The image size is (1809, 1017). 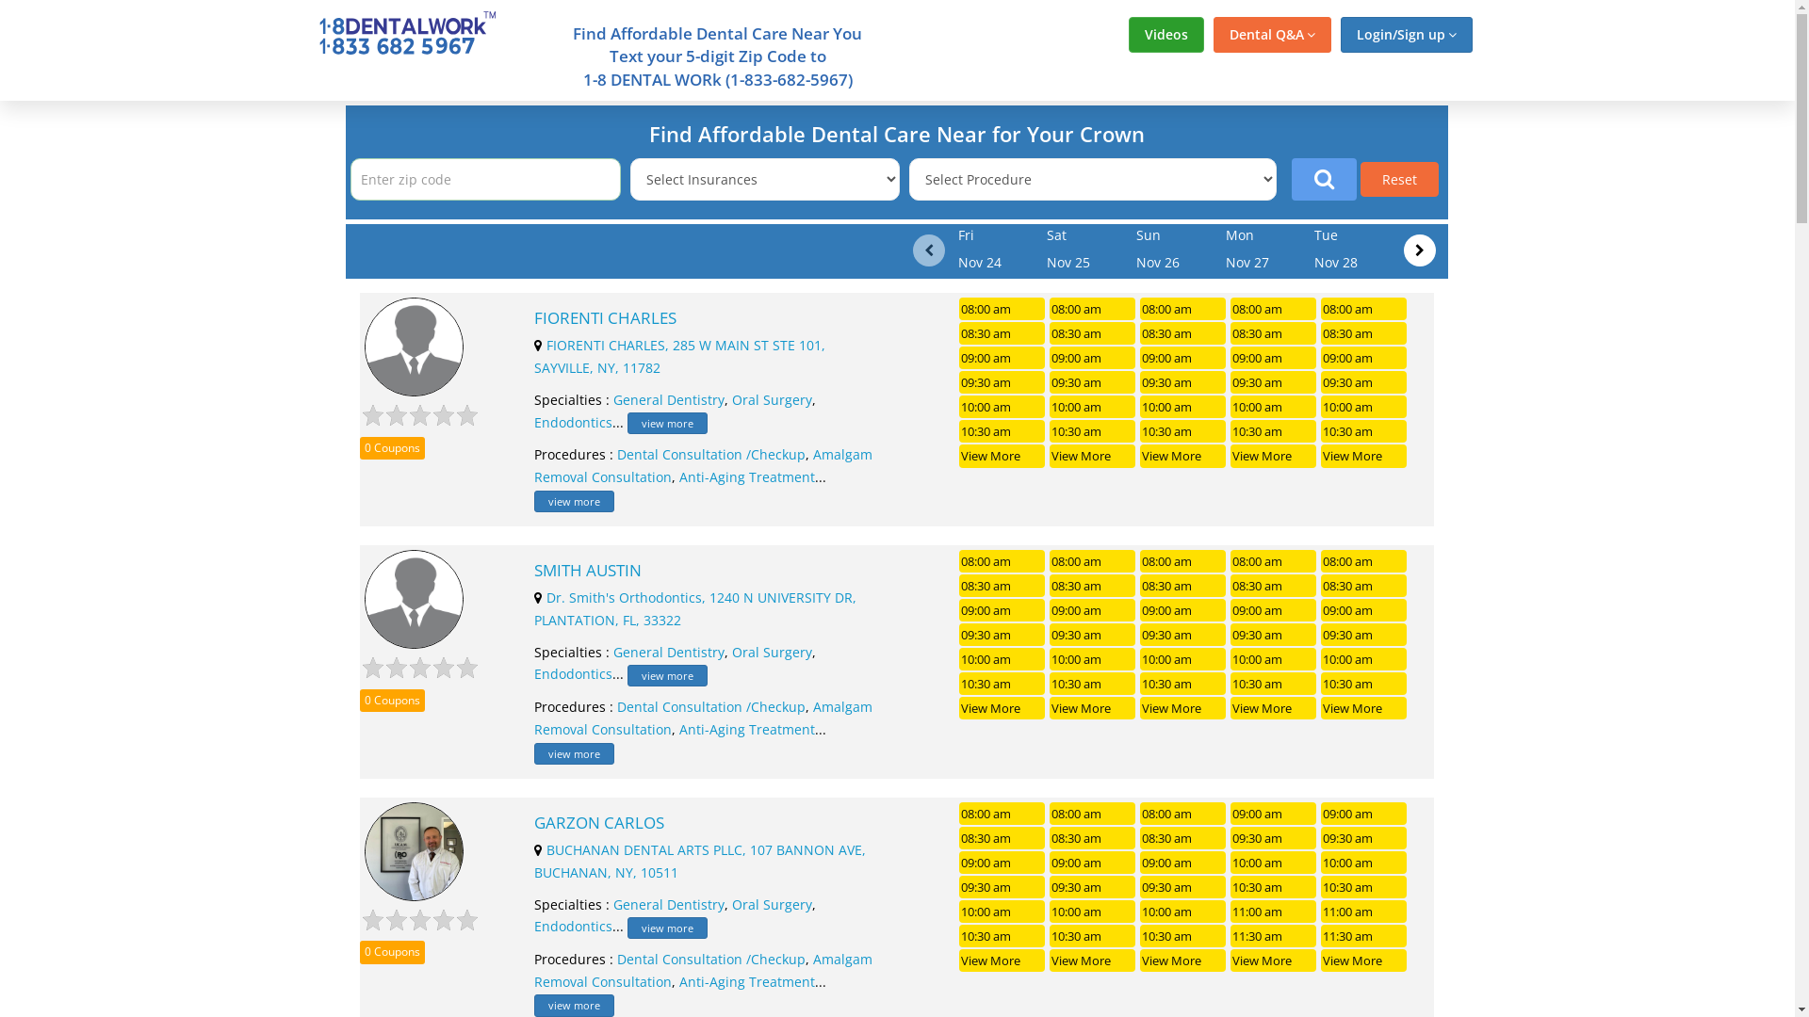 I want to click on View More, so click(x=1364, y=456).